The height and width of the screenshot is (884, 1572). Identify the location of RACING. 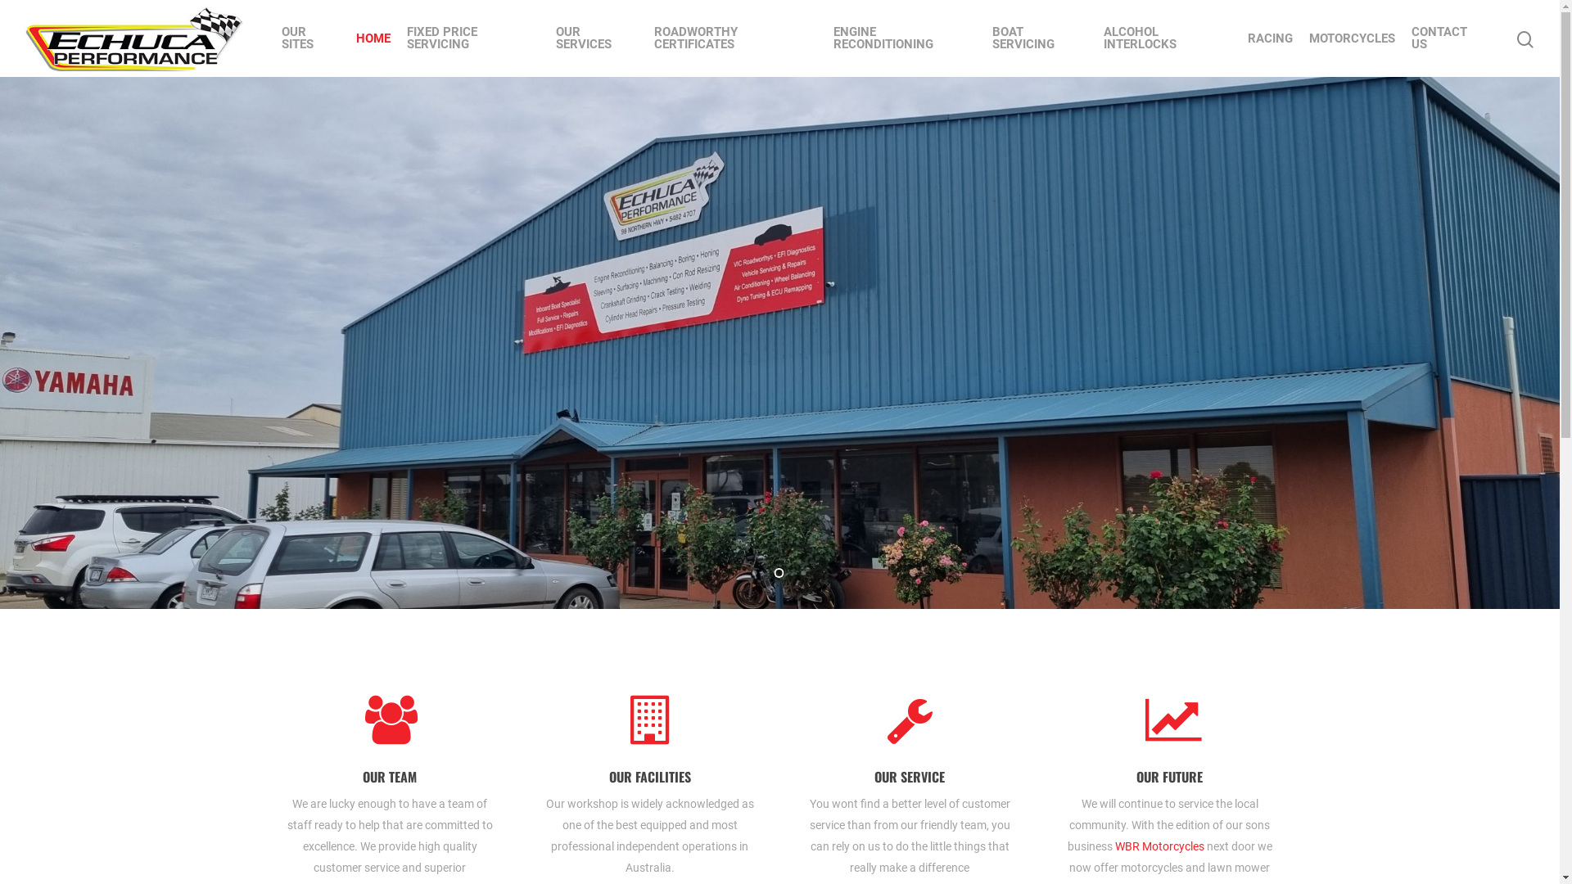
(1271, 39).